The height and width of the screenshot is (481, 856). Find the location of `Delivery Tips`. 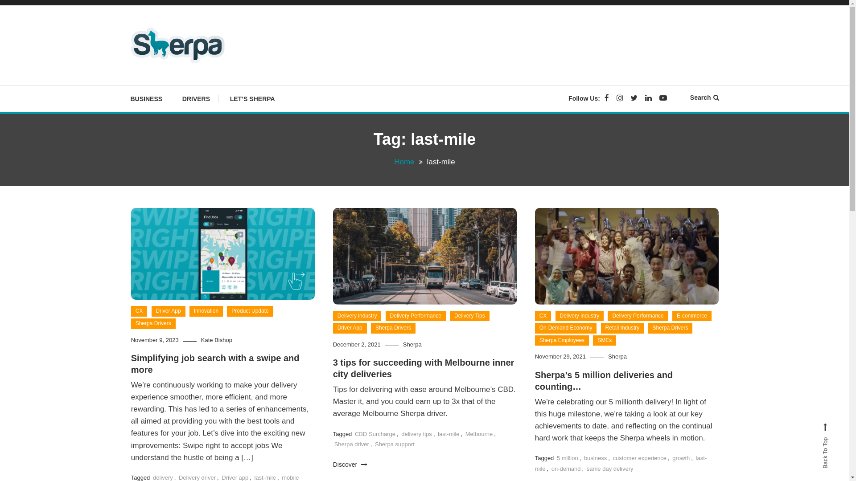

Delivery Tips is located at coordinates (470, 316).